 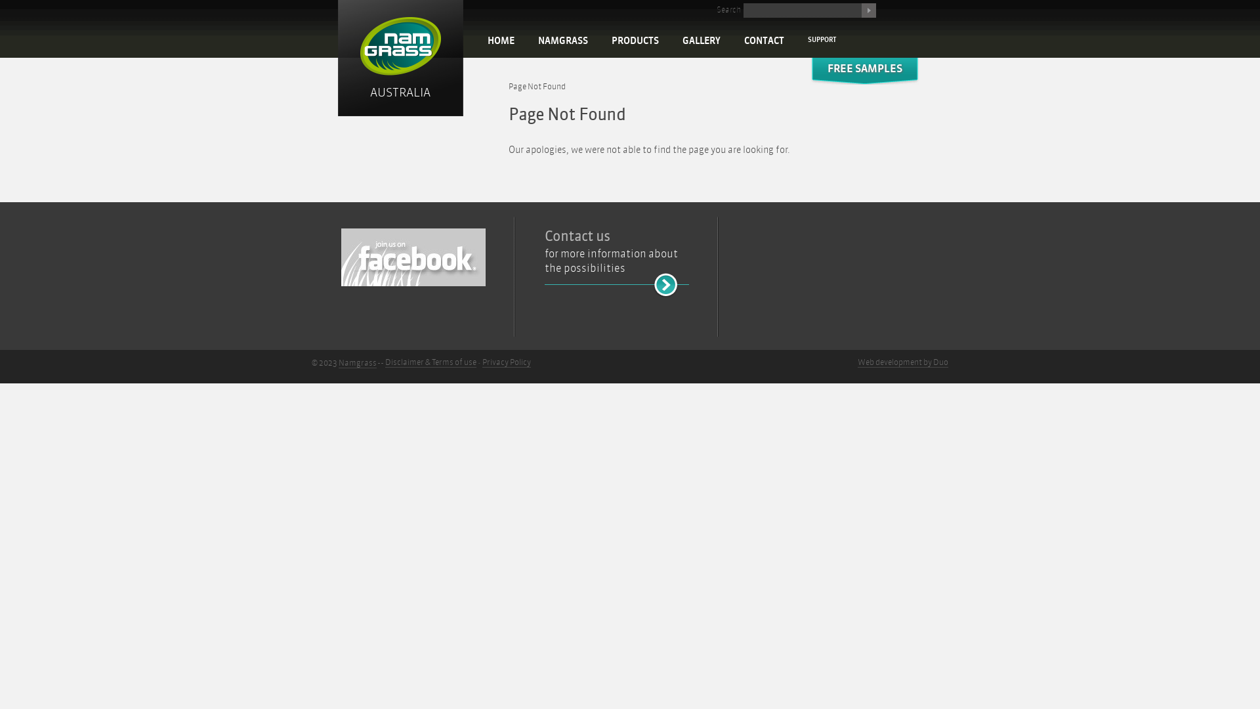 What do you see at coordinates (903, 362) in the screenshot?
I see `Web development by Duo` at bounding box center [903, 362].